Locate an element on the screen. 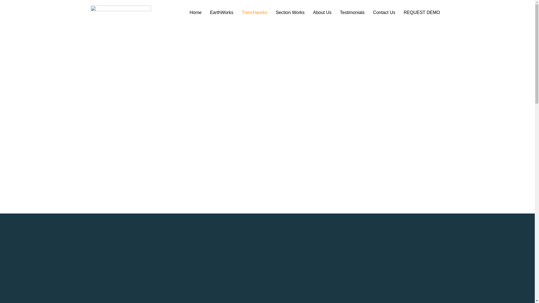 This screenshot has height=303, width=539. Trenchworks is located at coordinates (254, 12).